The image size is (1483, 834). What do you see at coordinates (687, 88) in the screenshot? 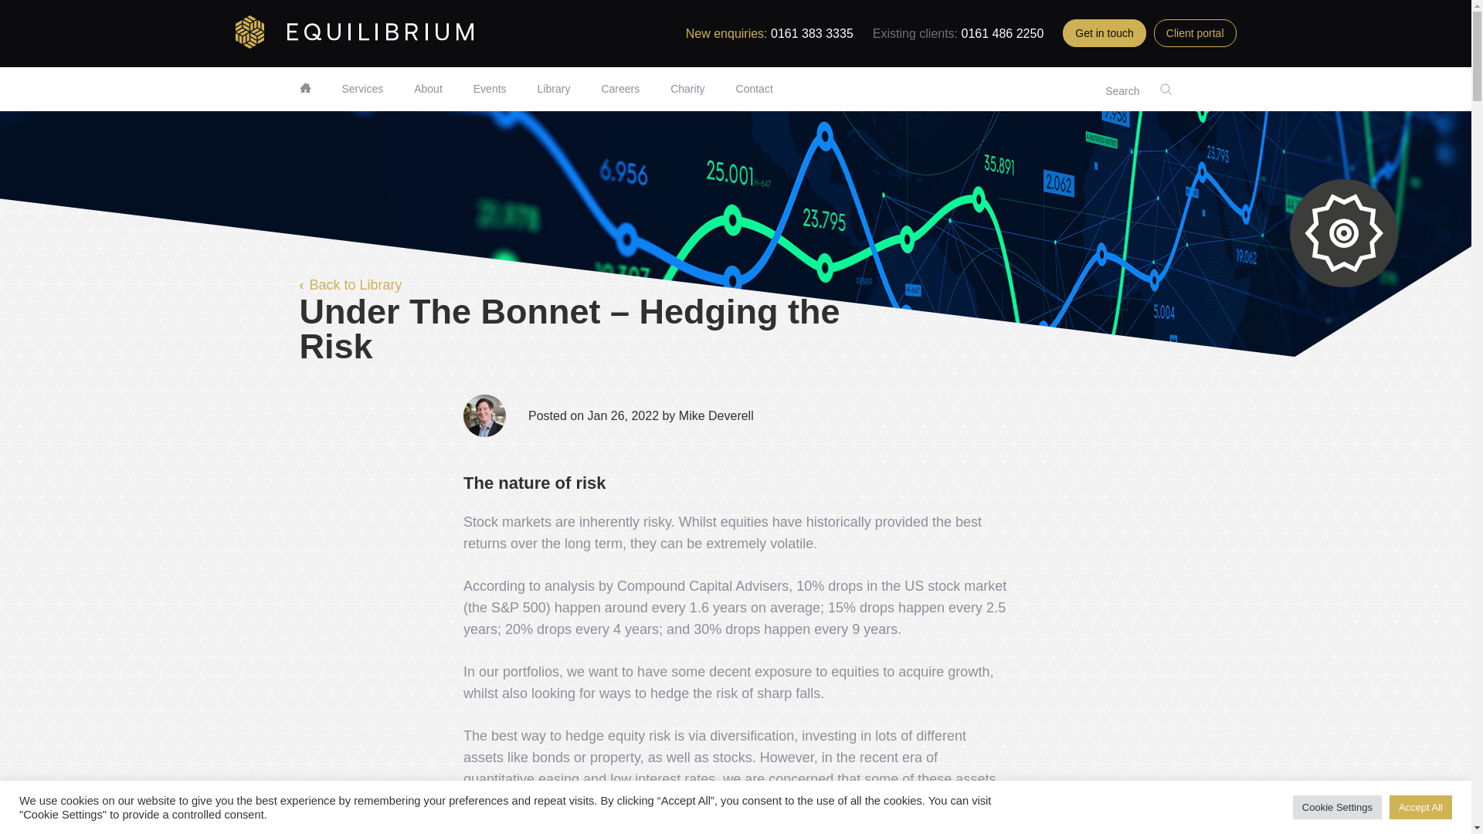
I see `Services` at bounding box center [687, 88].